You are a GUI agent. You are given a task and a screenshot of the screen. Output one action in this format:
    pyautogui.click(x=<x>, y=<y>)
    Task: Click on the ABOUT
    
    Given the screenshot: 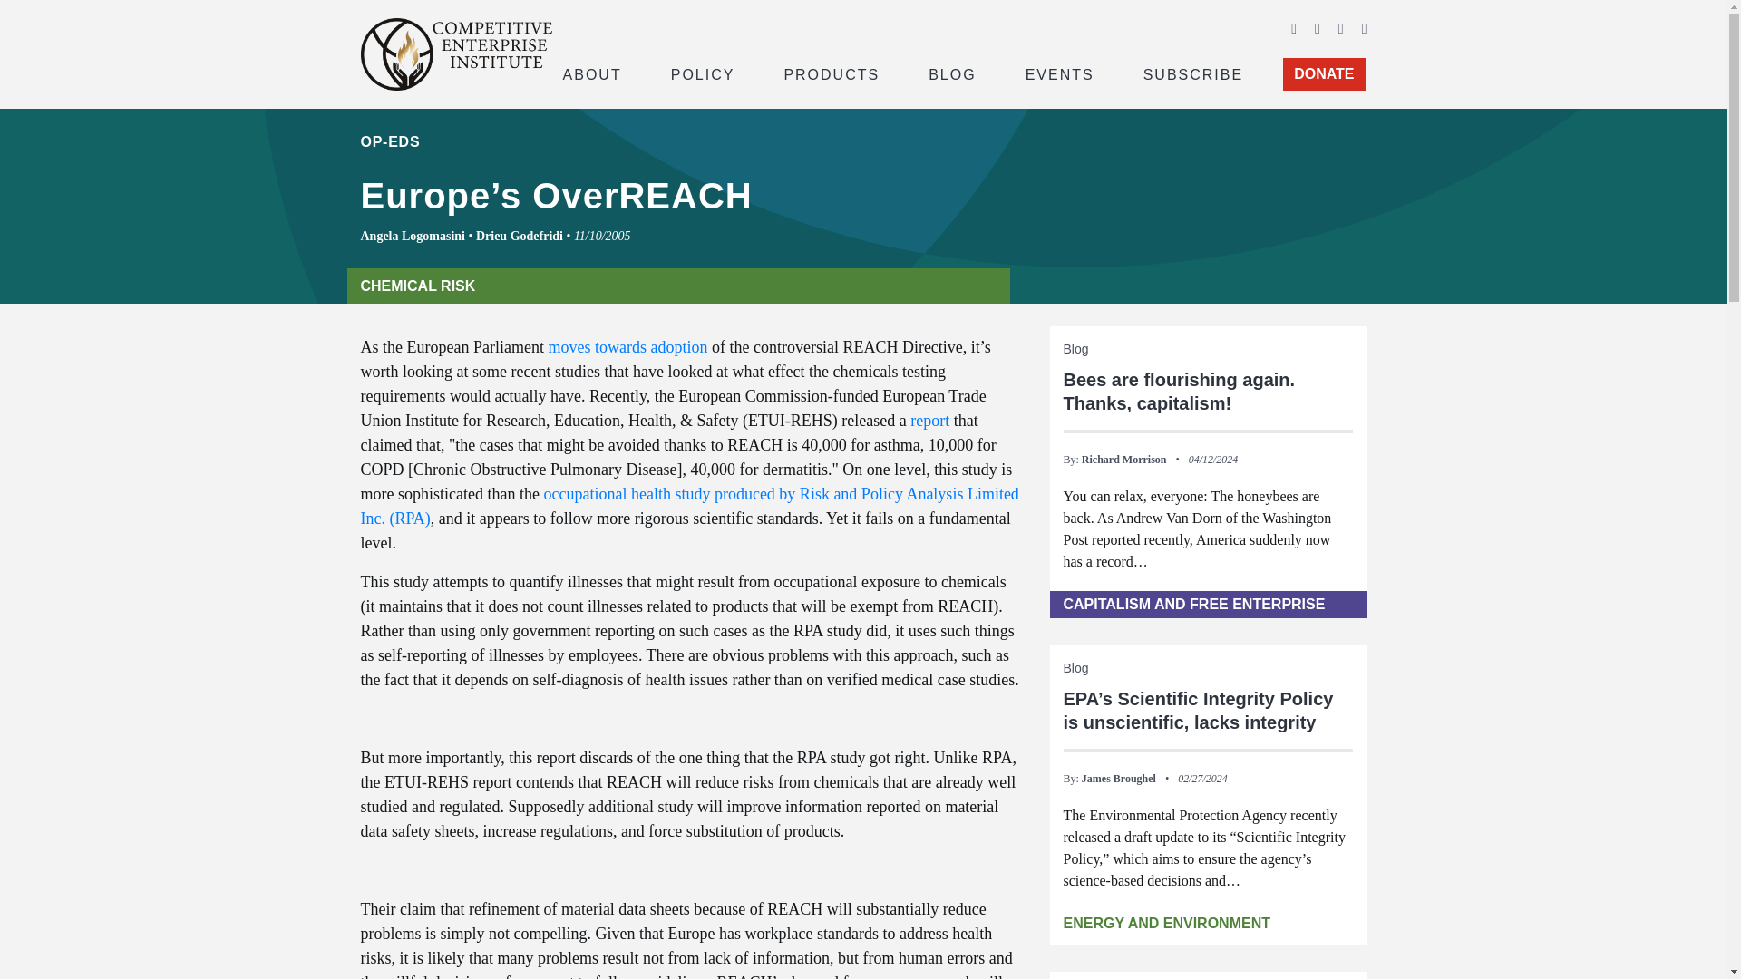 What is the action you would take?
    pyautogui.click(x=591, y=73)
    